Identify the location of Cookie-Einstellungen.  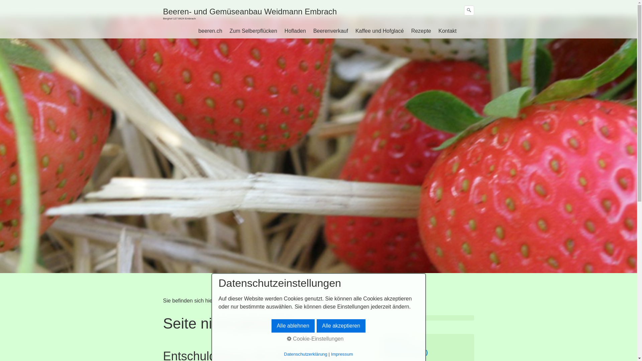
(315, 339).